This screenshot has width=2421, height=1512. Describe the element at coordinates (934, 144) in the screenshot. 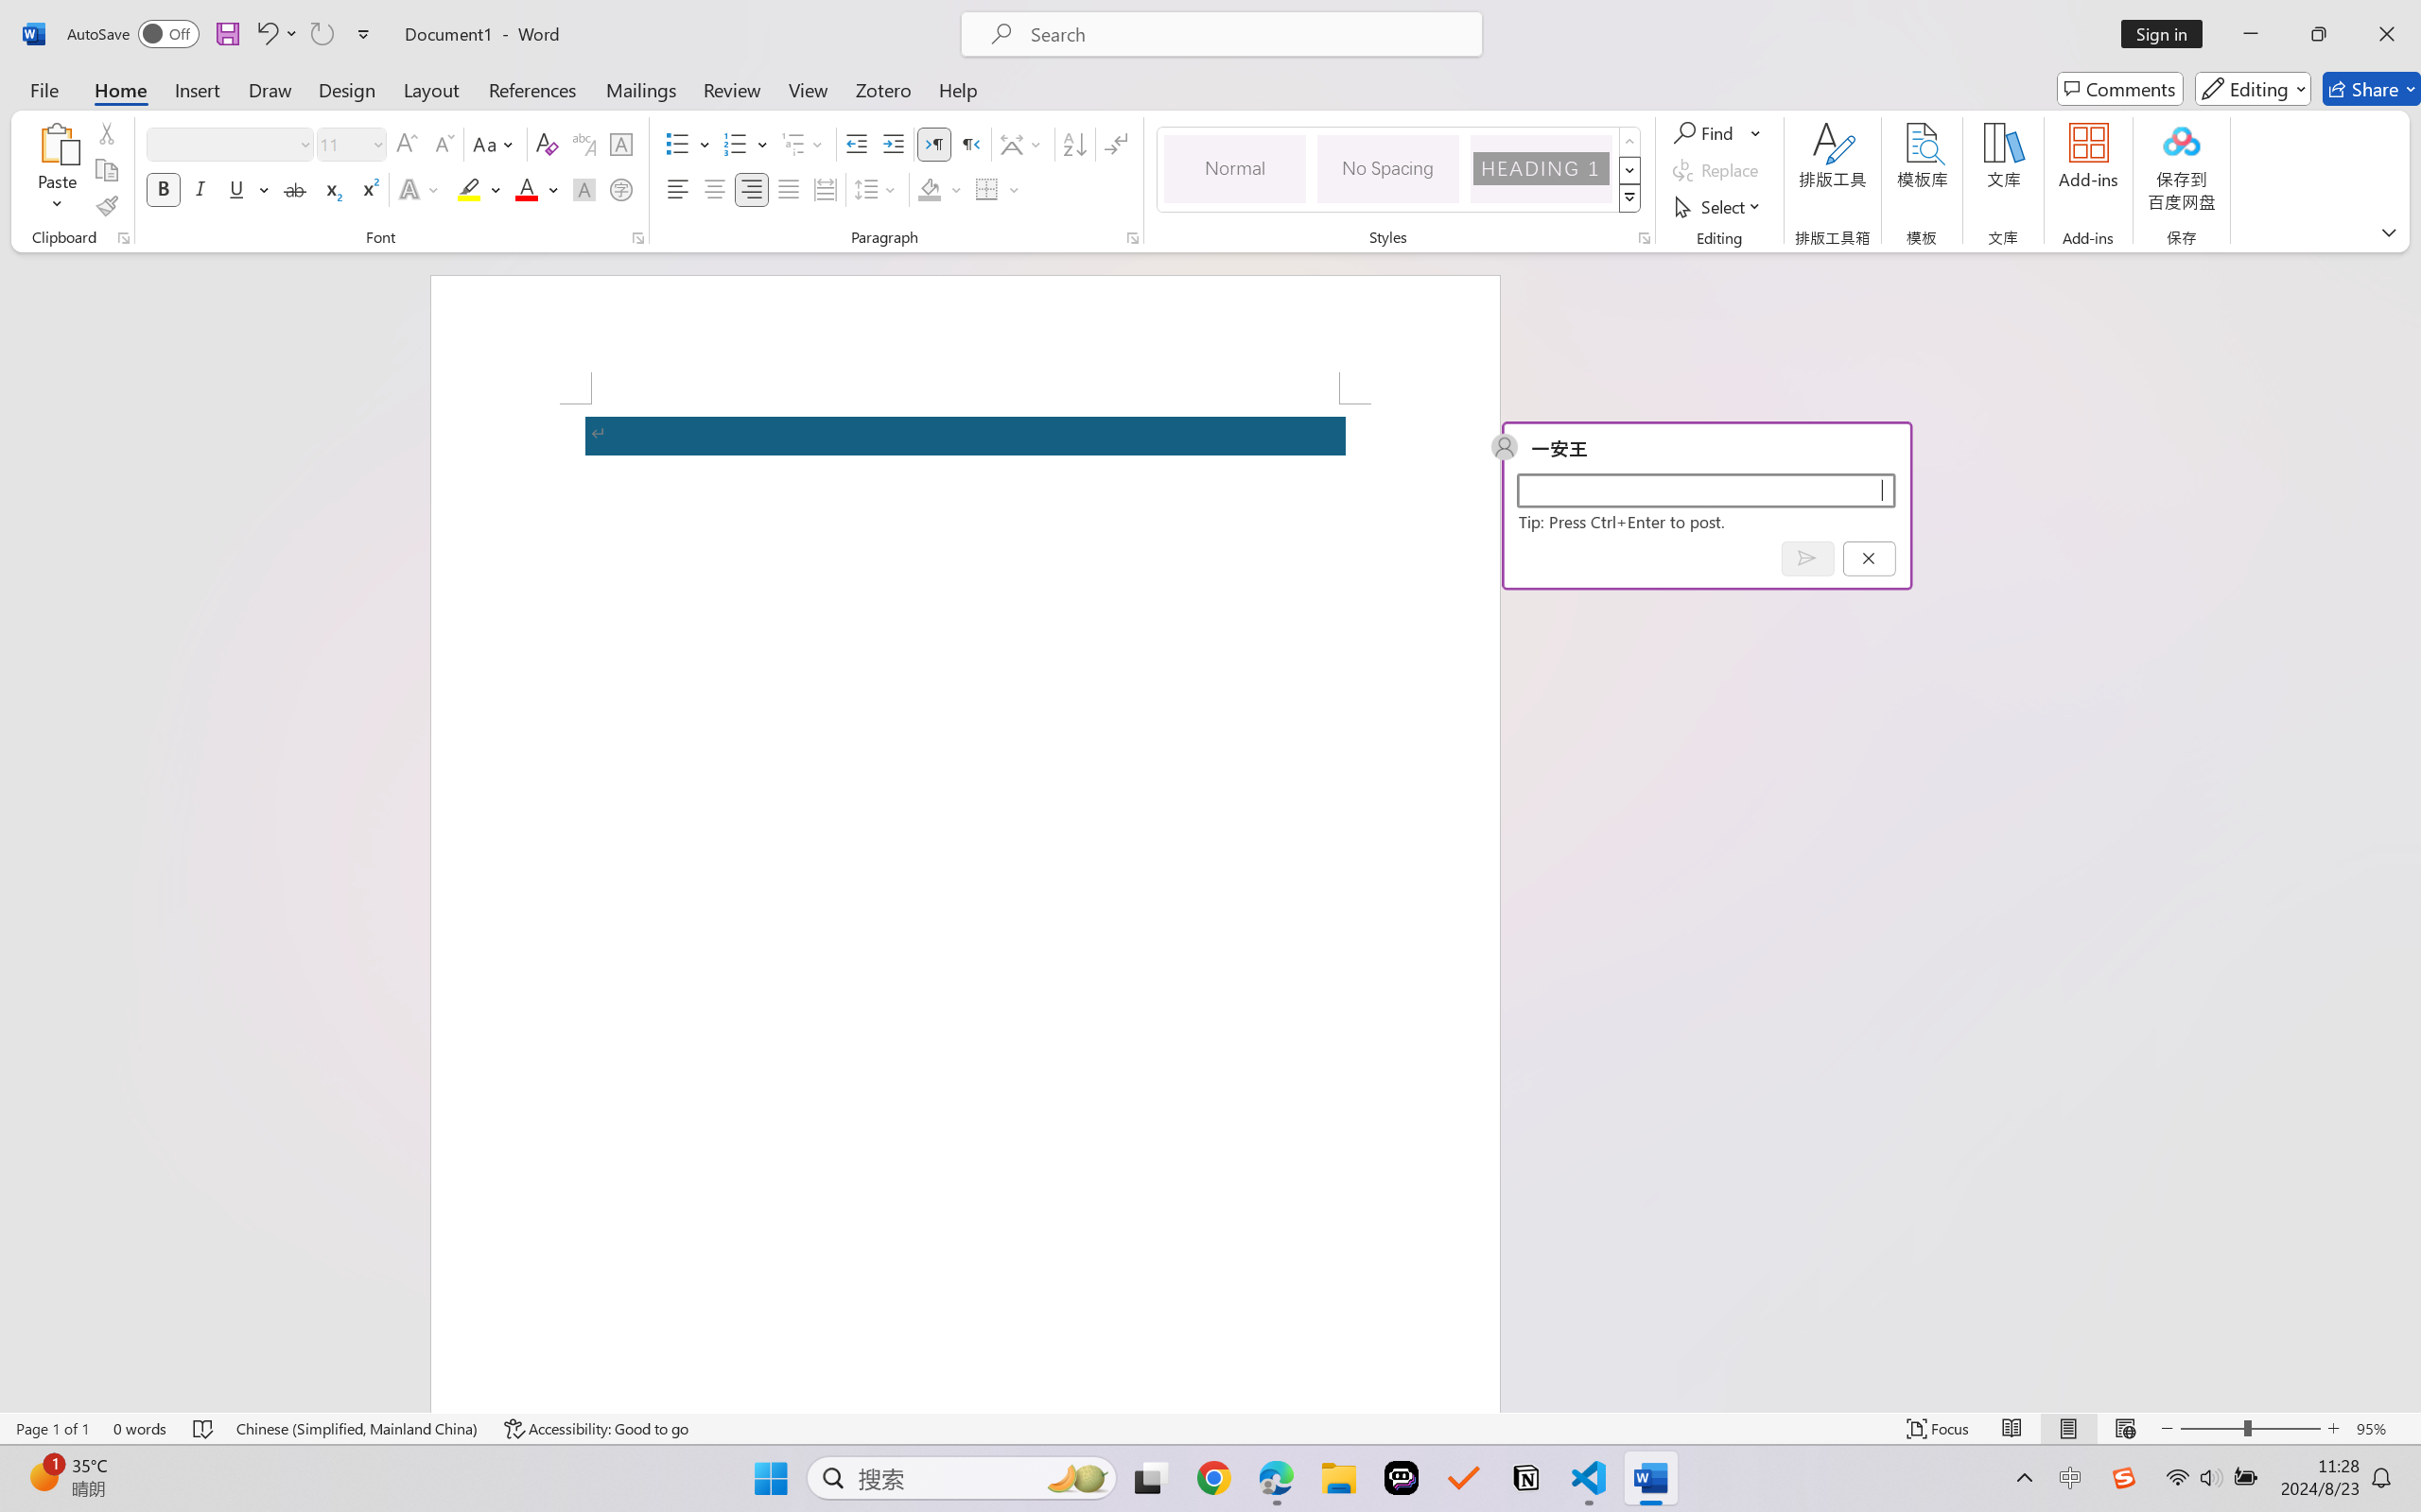

I see `Left-to-Right` at that location.